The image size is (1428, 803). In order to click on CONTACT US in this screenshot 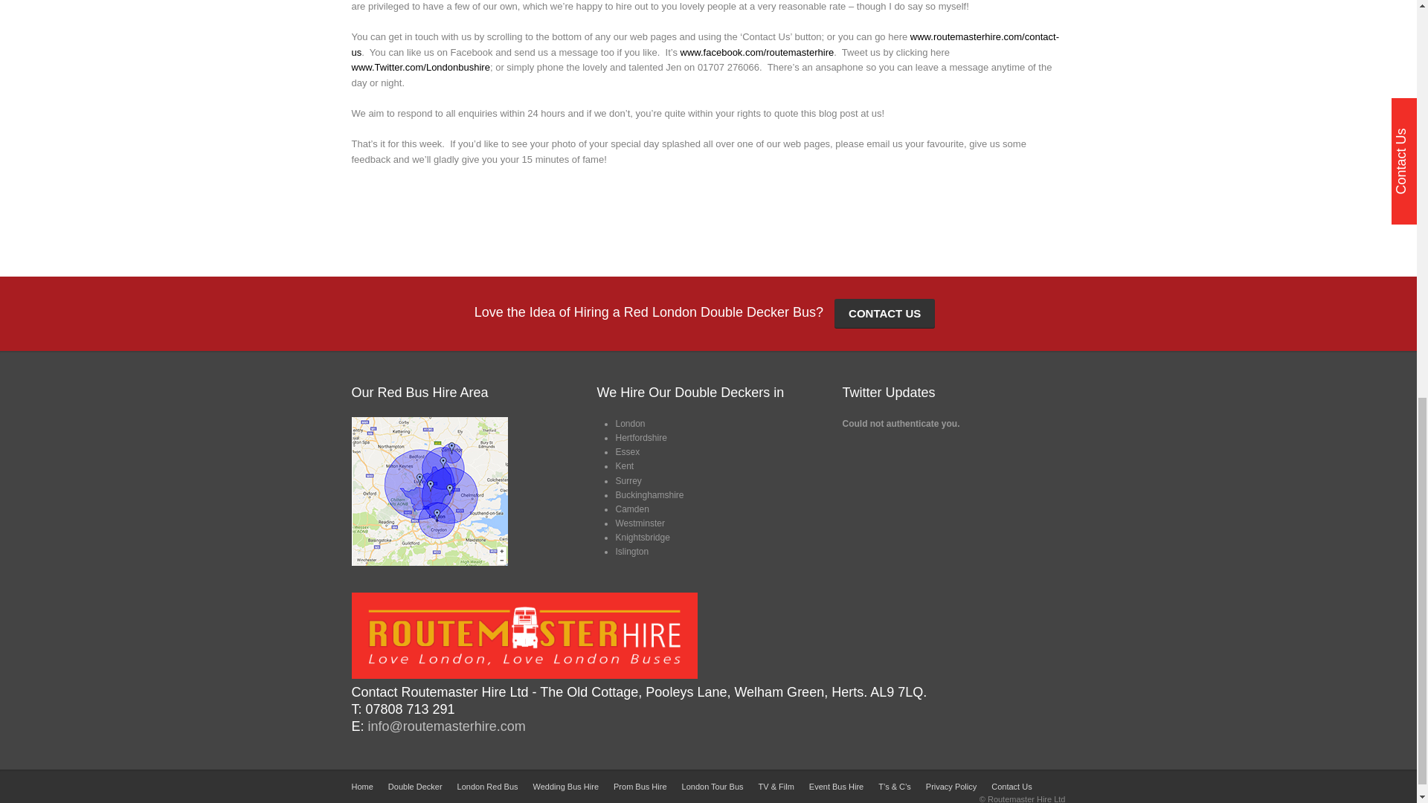, I will do `click(884, 313)`.